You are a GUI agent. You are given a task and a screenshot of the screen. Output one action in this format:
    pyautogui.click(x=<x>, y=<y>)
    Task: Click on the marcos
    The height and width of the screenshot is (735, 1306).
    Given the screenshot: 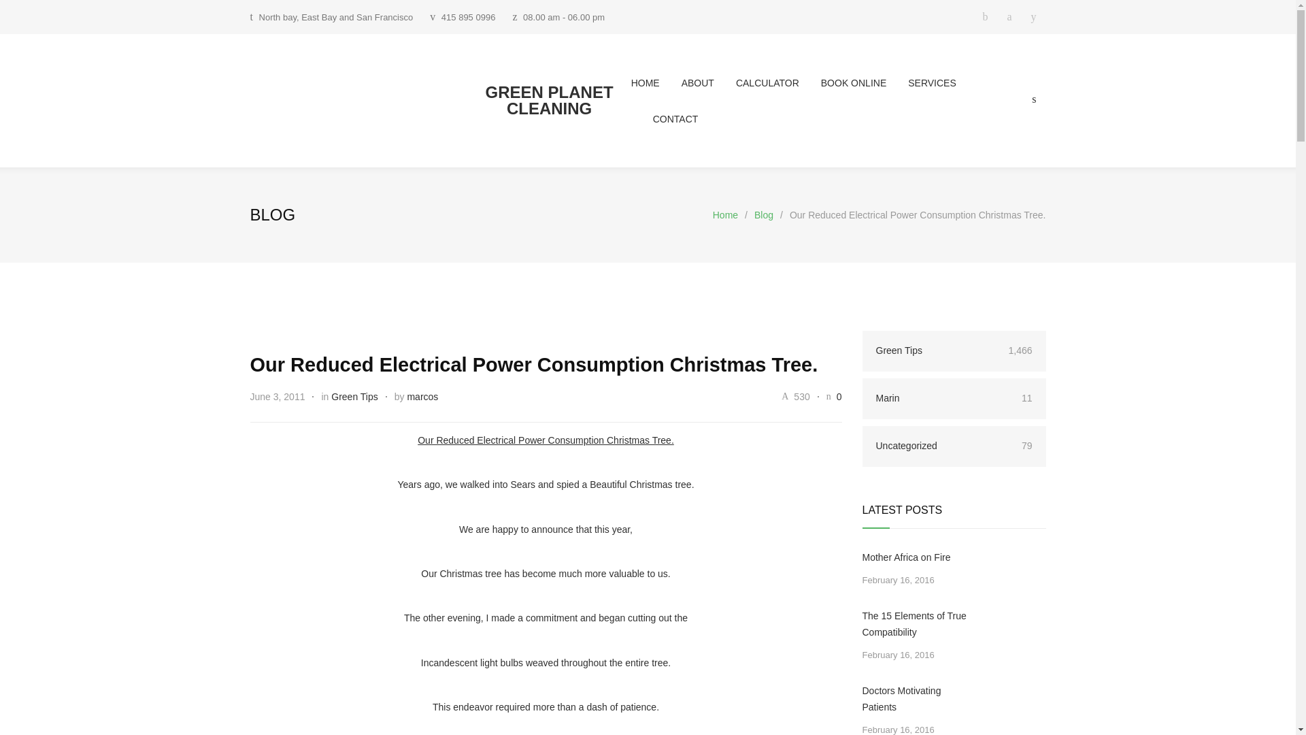 What is the action you would take?
    pyautogui.click(x=422, y=396)
    